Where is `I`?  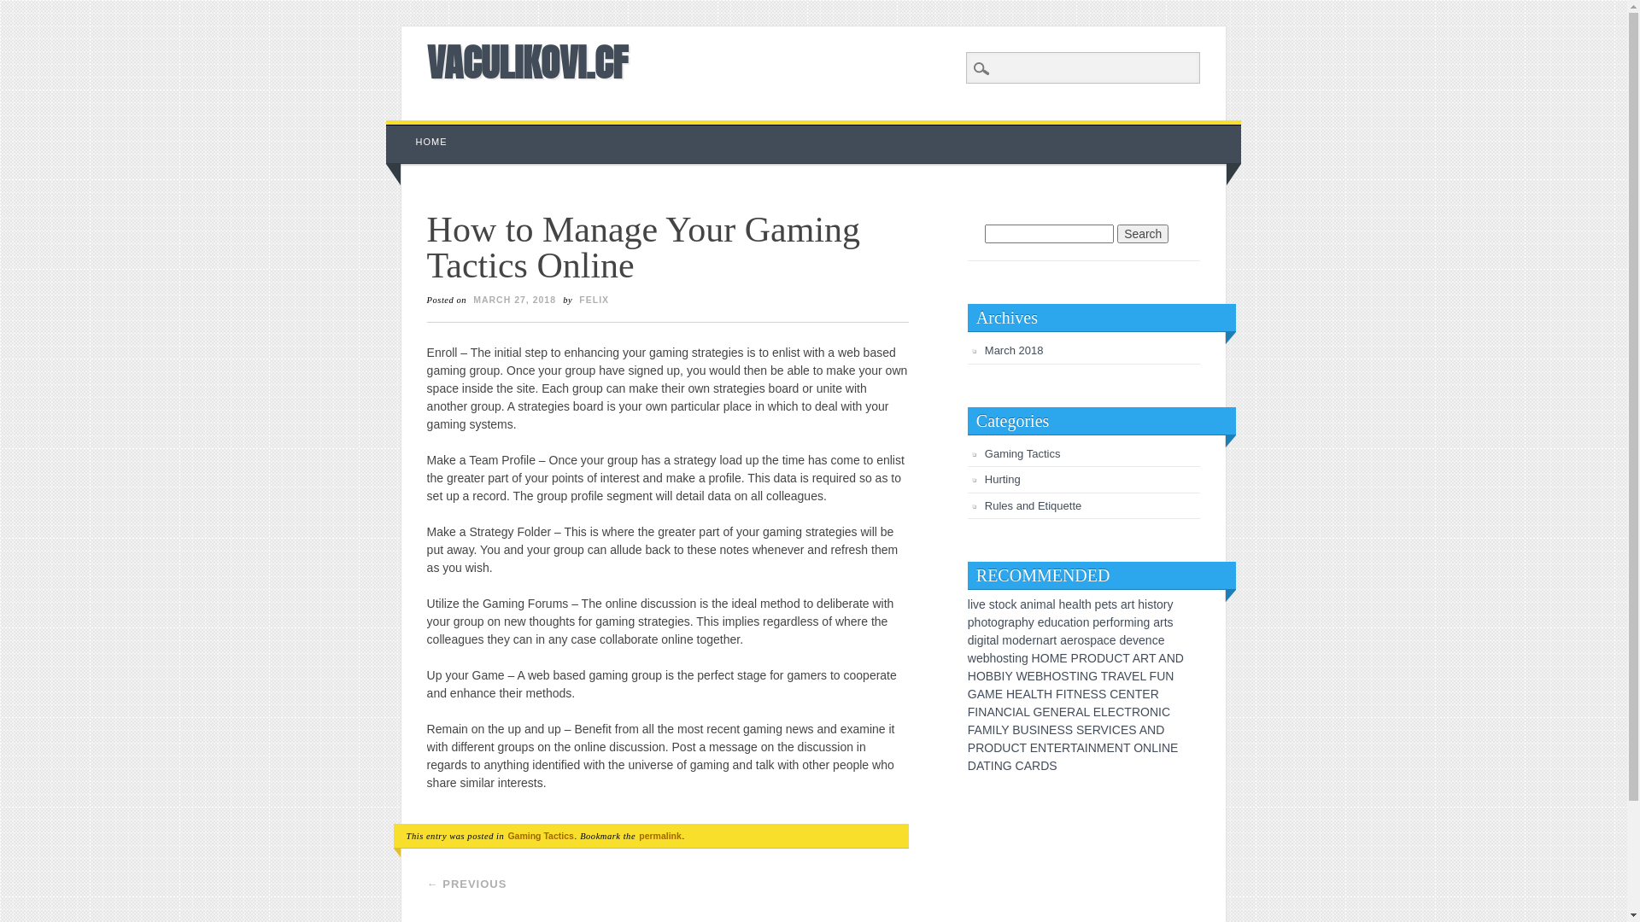 I is located at coordinates (1110, 730).